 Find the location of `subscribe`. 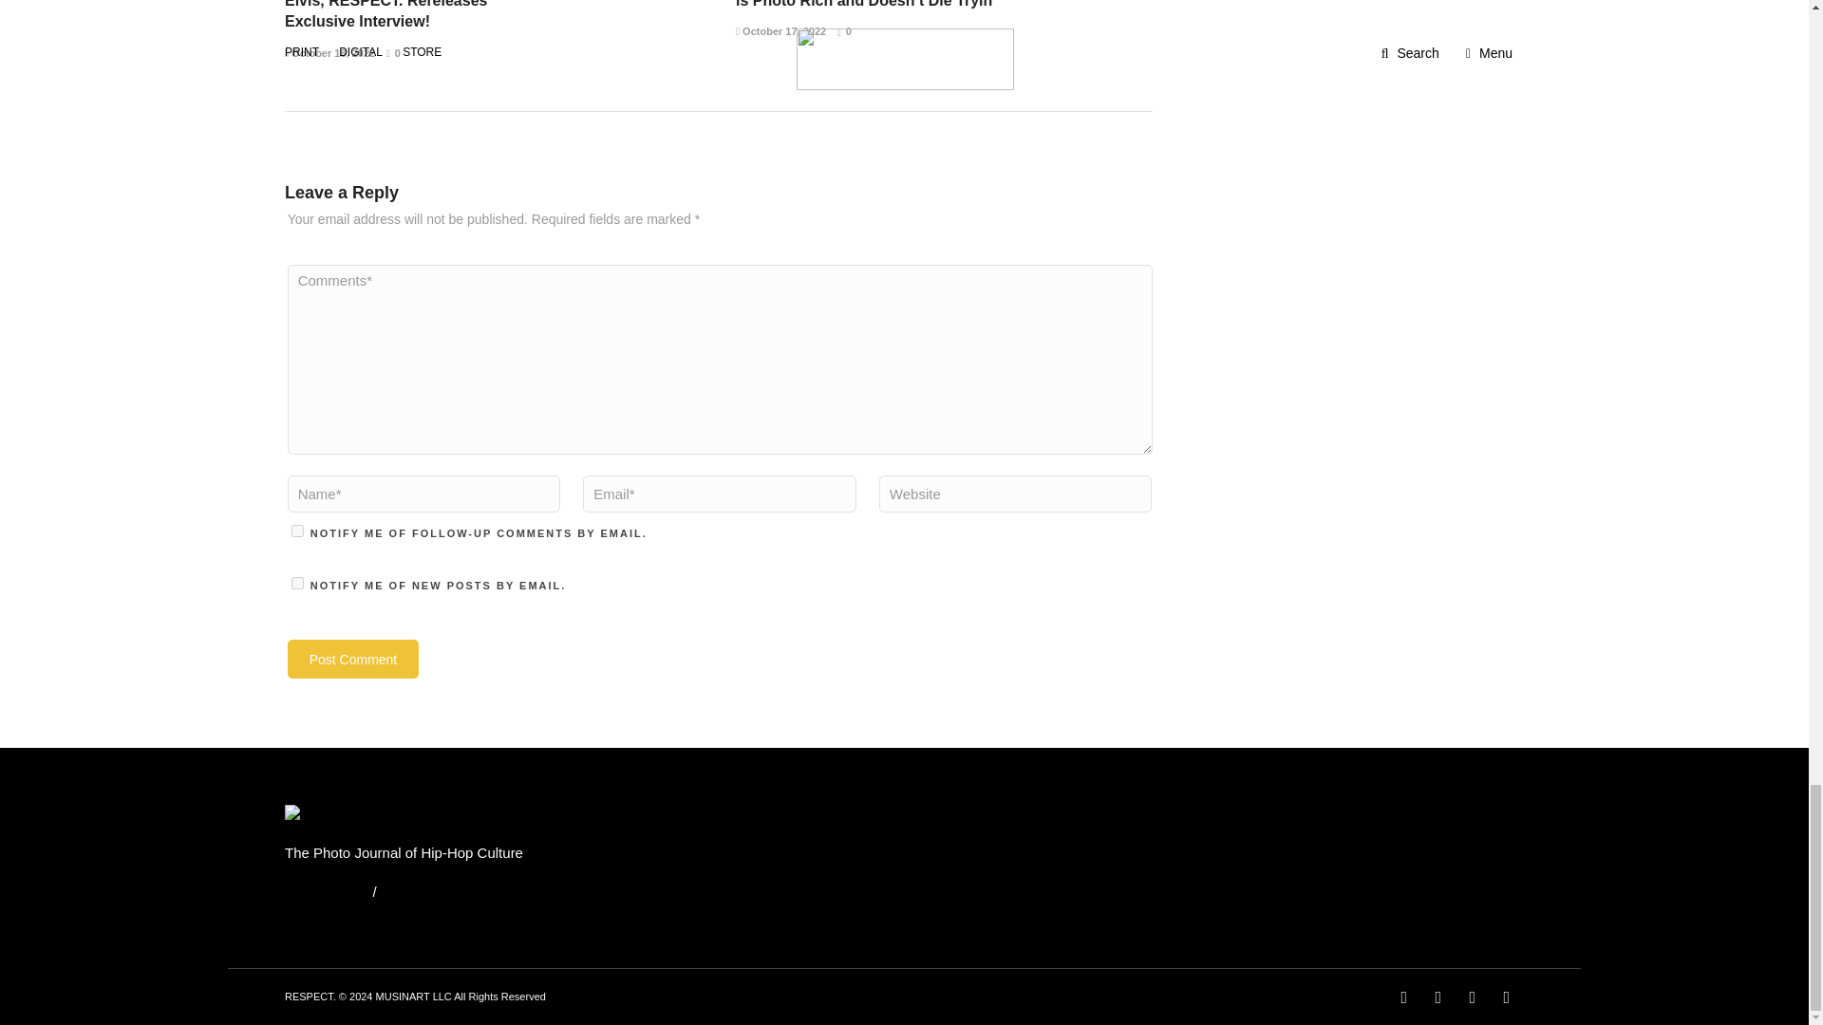

subscribe is located at coordinates (298, 530).